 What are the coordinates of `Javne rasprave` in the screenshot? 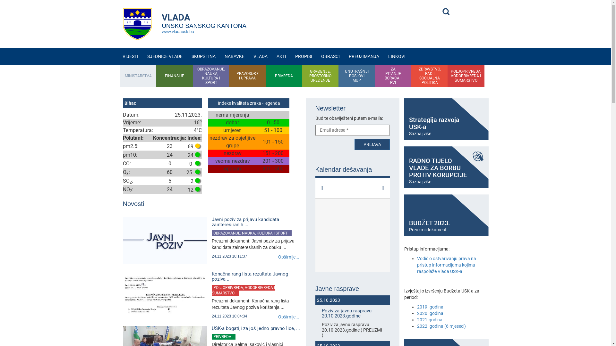 It's located at (352, 289).